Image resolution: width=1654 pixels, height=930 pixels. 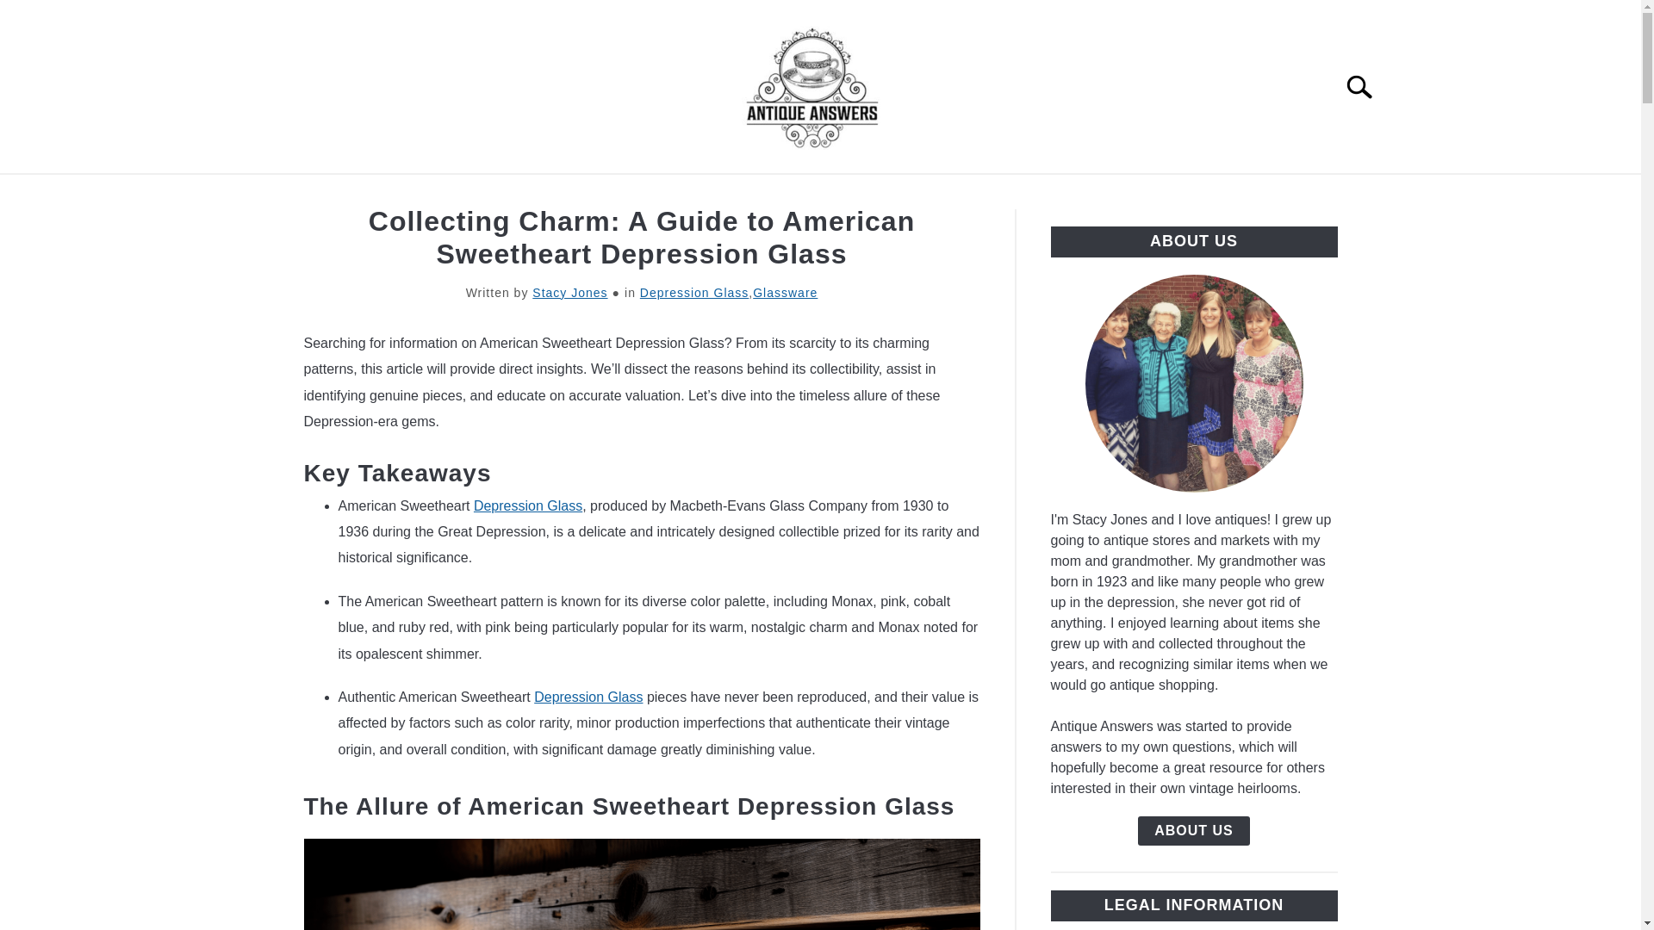 What do you see at coordinates (1366, 86) in the screenshot?
I see `Search` at bounding box center [1366, 86].